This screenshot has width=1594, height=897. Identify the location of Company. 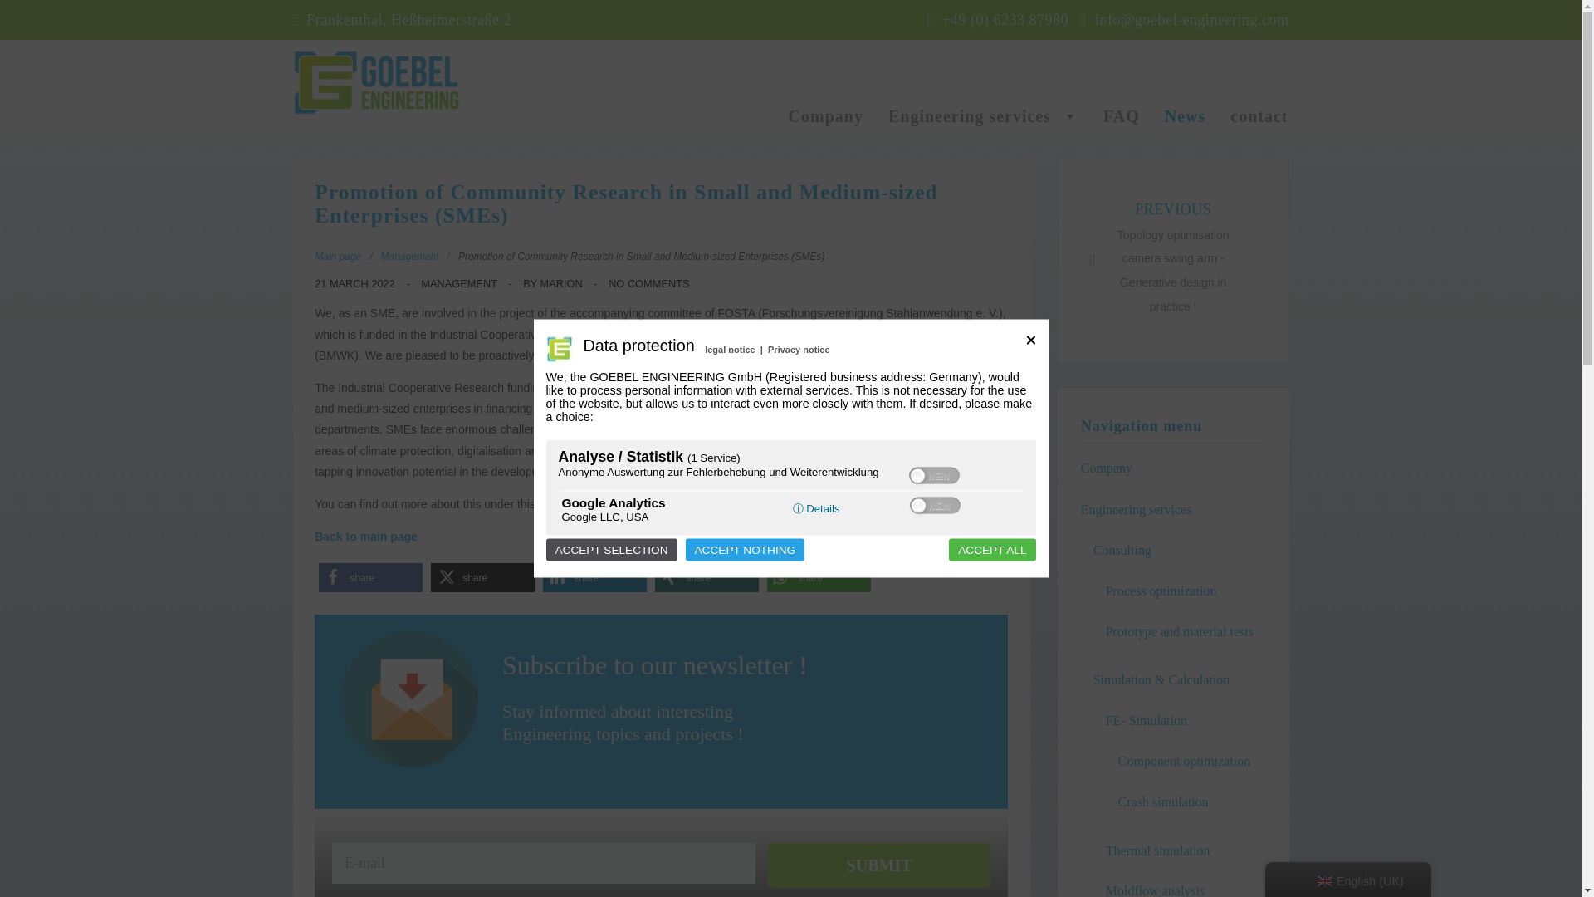
(826, 115).